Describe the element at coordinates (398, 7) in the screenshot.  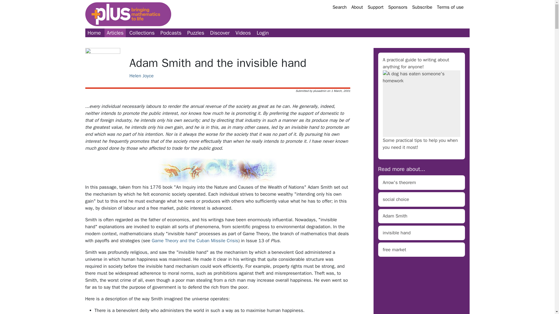
I see `Sponsors` at that location.